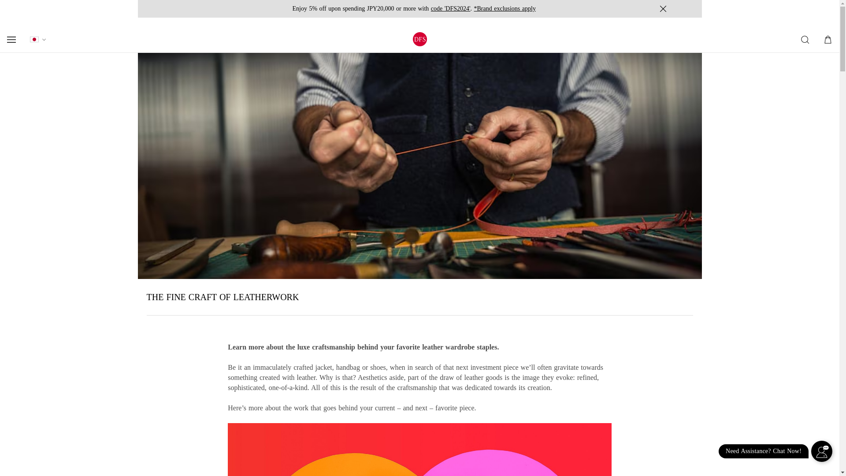 This screenshot has width=846, height=476. Describe the element at coordinates (822, 451) in the screenshot. I see `Open service` at that location.